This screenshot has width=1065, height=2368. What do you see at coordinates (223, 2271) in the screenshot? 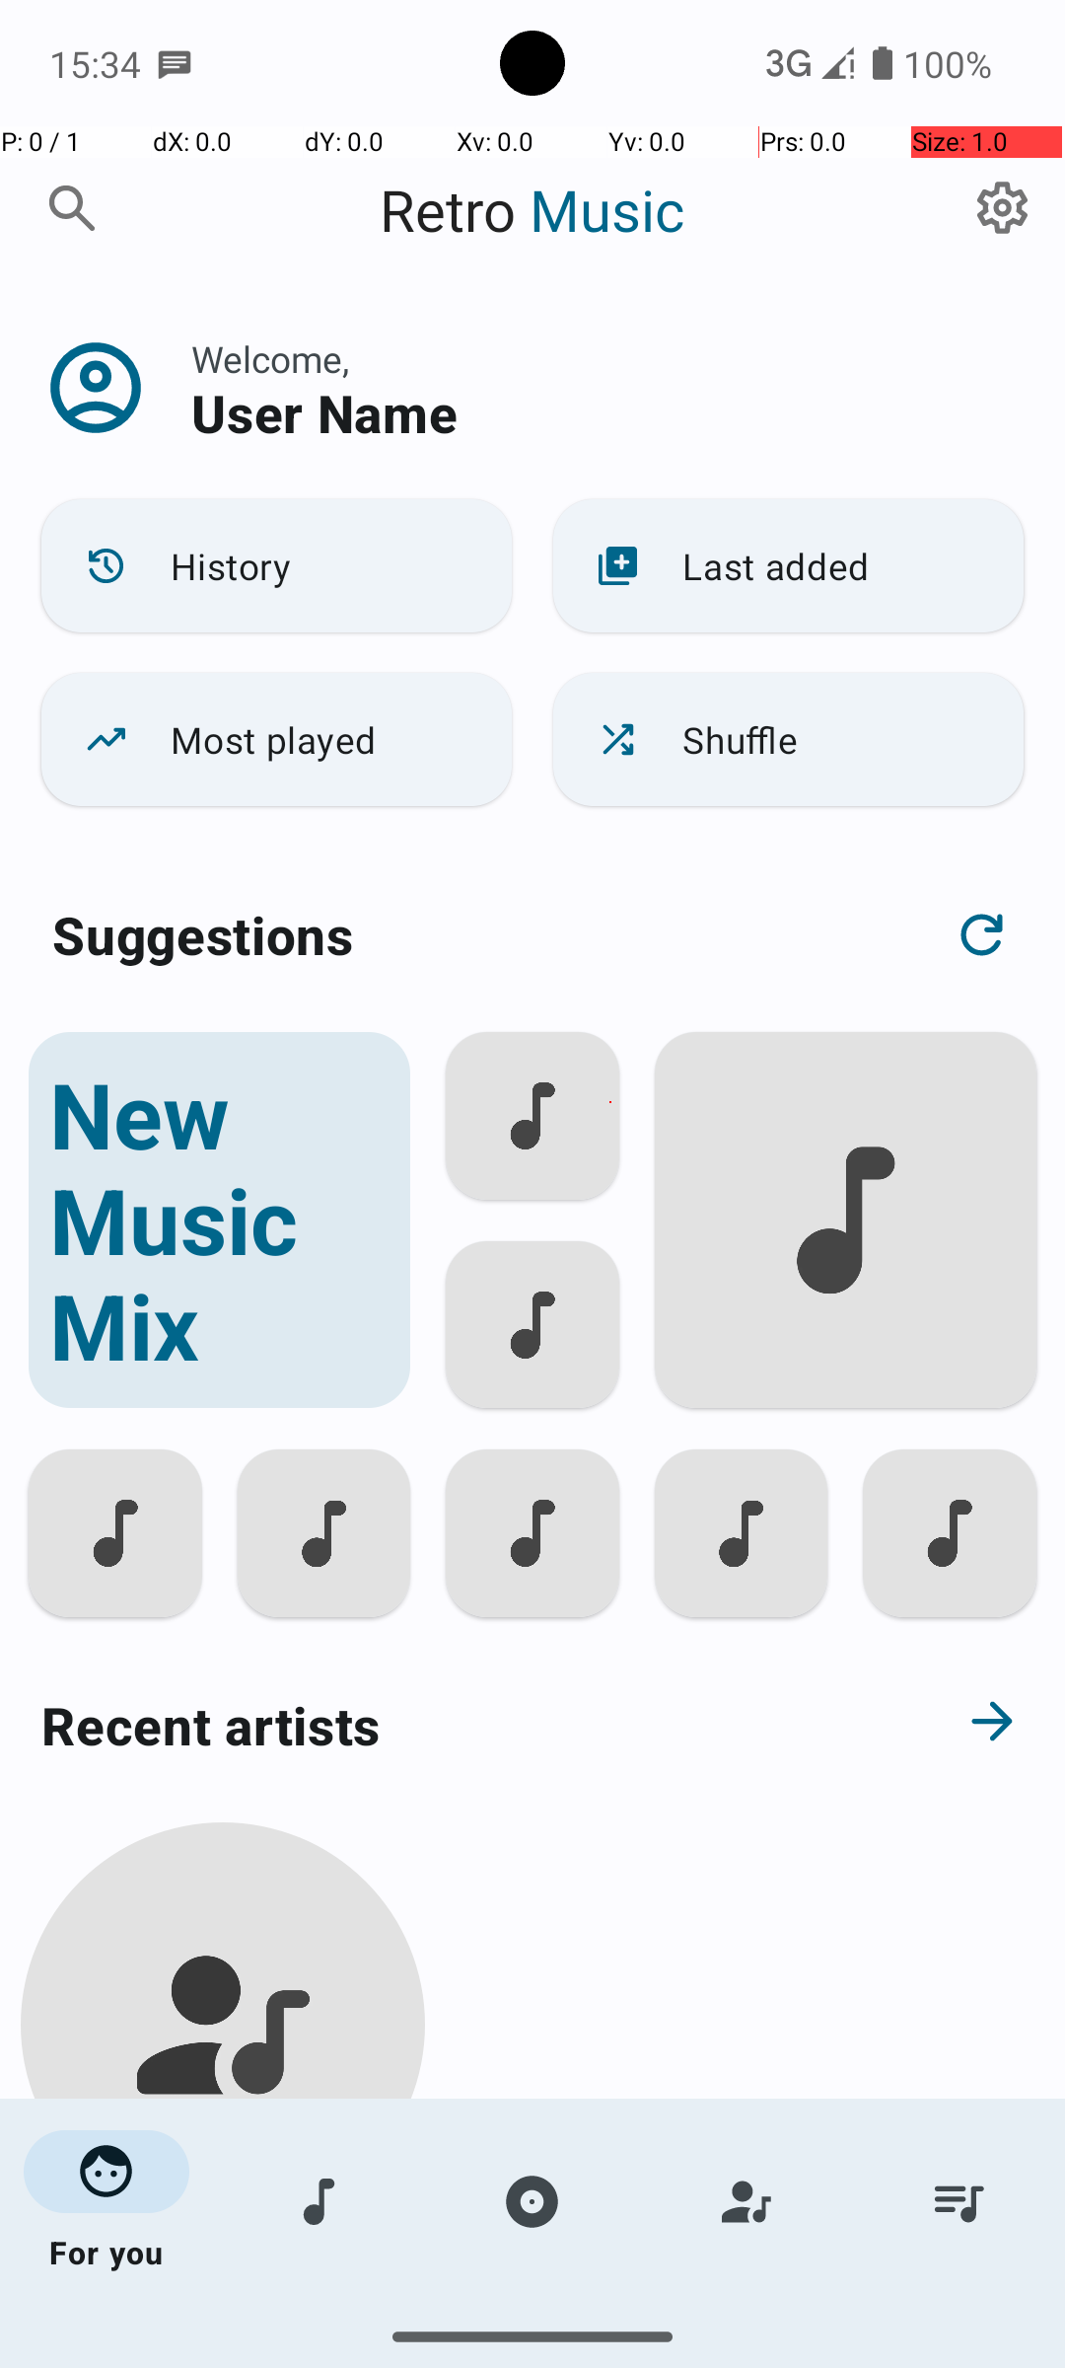
I see `Luca` at bounding box center [223, 2271].